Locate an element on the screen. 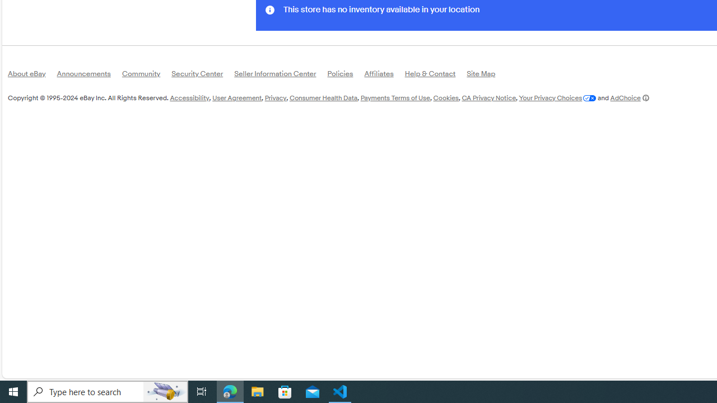 The height and width of the screenshot is (403, 717). Site Map is located at coordinates (486, 76).